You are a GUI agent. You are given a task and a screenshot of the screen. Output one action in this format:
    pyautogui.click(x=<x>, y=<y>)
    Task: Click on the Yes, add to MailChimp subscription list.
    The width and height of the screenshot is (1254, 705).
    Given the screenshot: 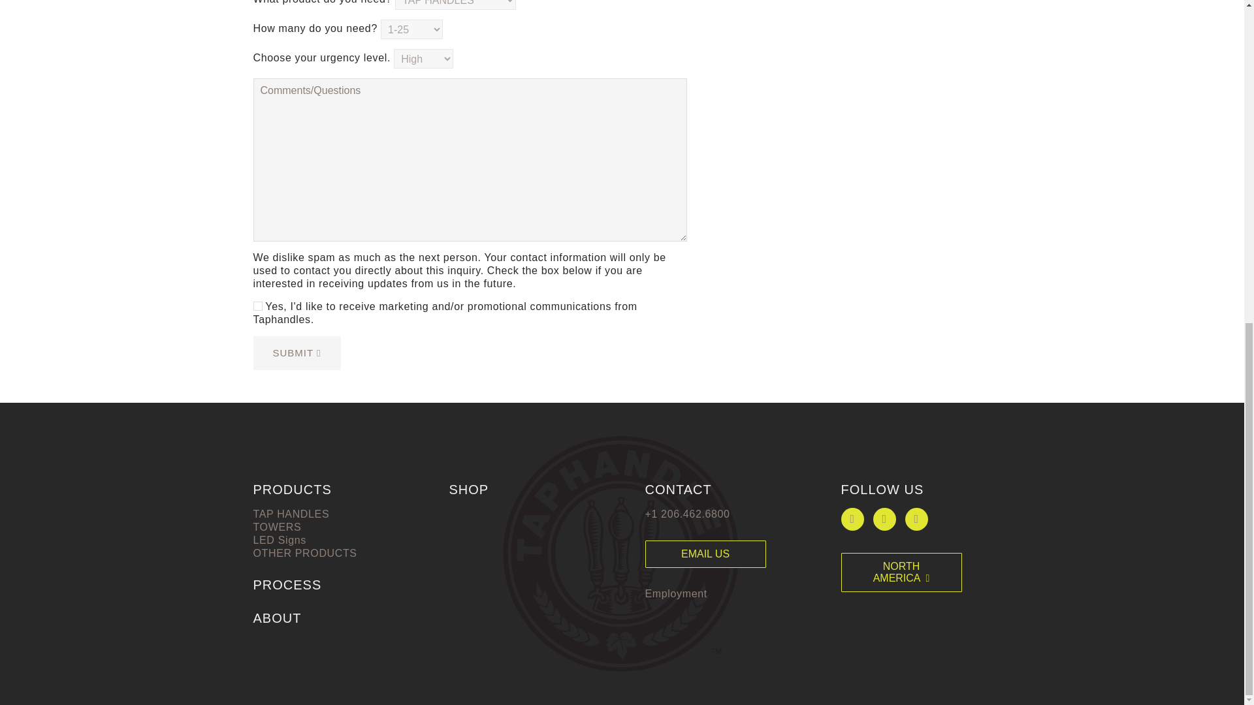 What is the action you would take?
    pyautogui.click(x=257, y=306)
    